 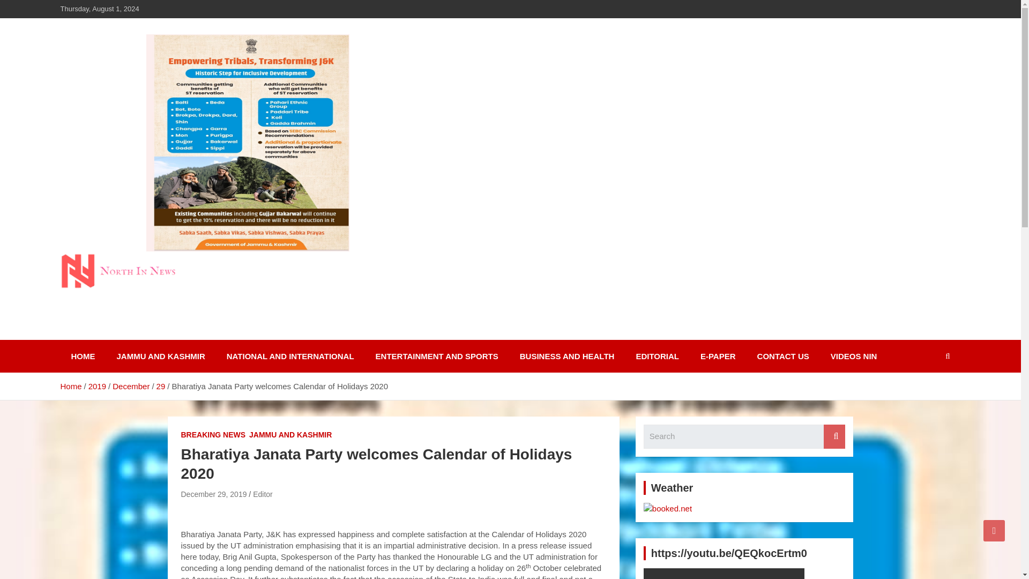 What do you see at coordinates (132, 338) in the screenshot?
I see `North in News` at bounding box center [132, 338].